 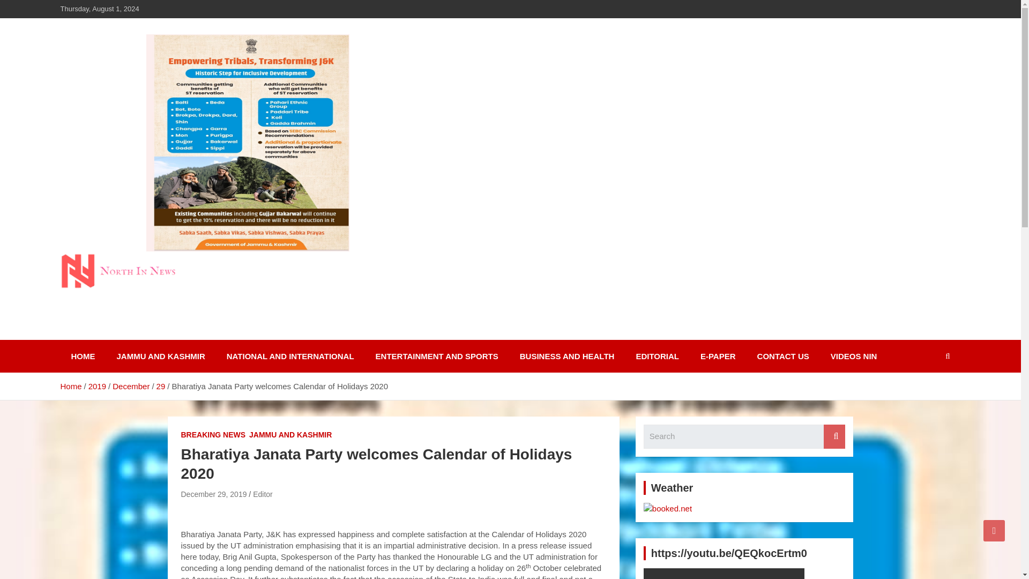 What do you see at coordinates (132, 338) in the screenshot?
I see `North in News` at bounding box center [132, 338].